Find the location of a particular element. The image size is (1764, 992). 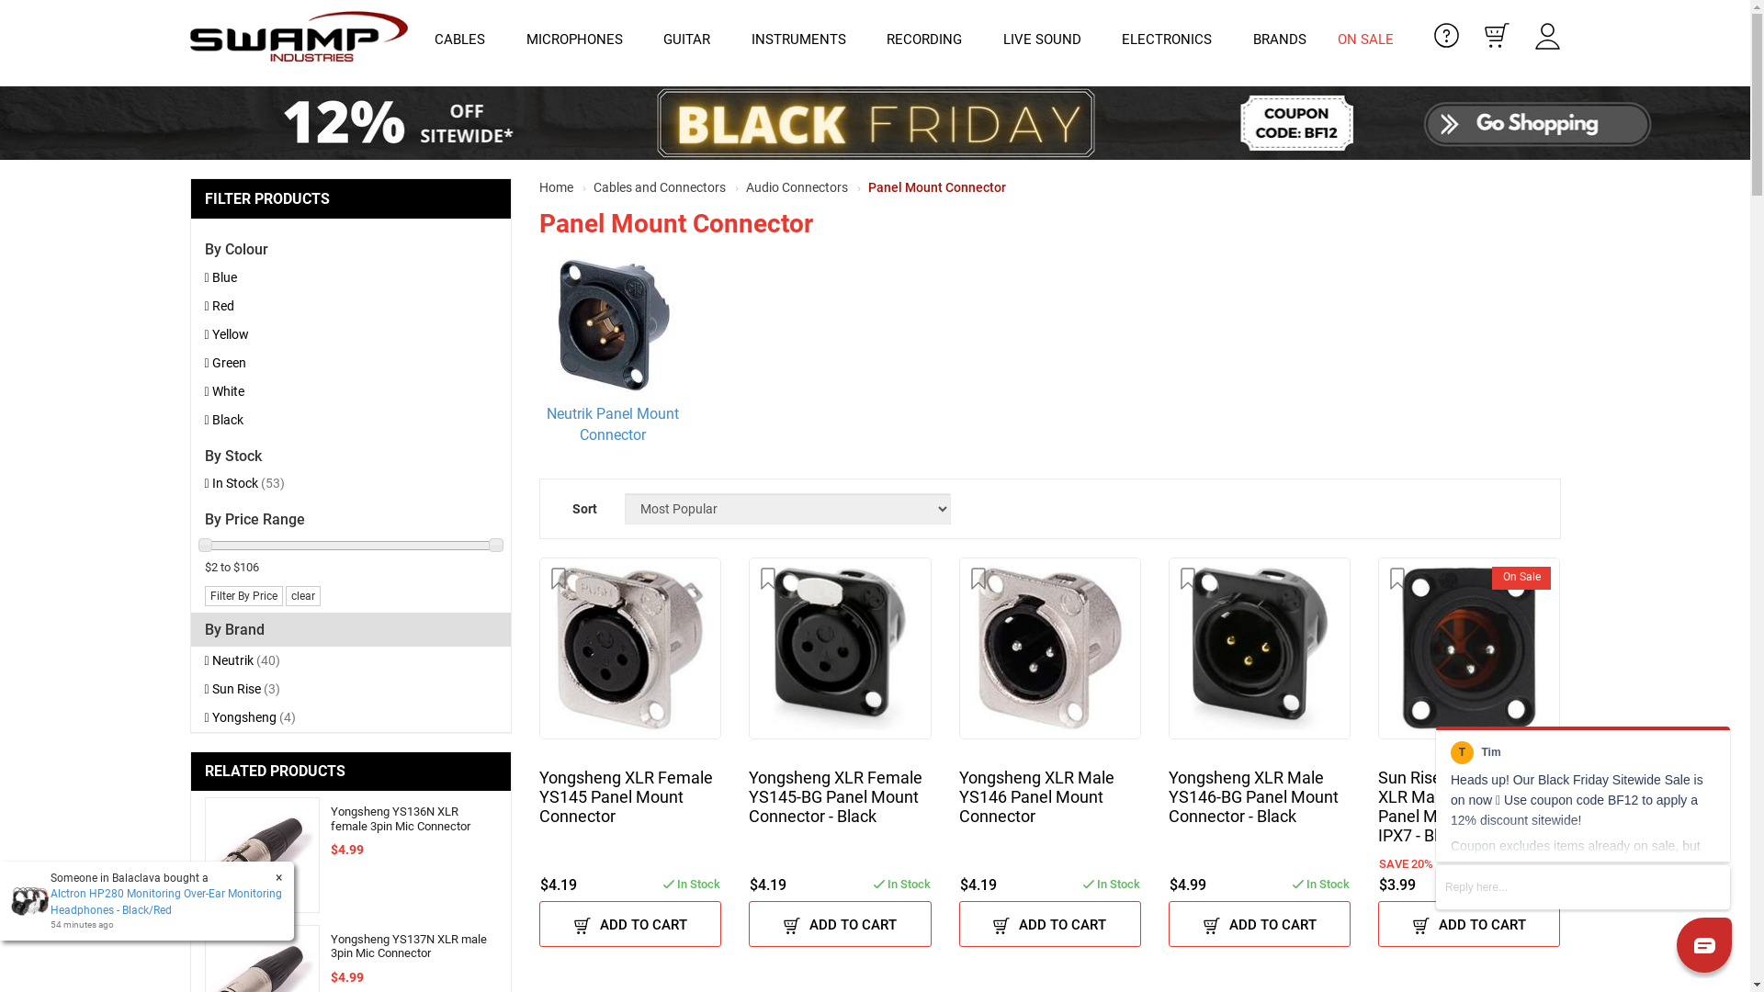

$3.99 is located at coordinates (1397, 885).